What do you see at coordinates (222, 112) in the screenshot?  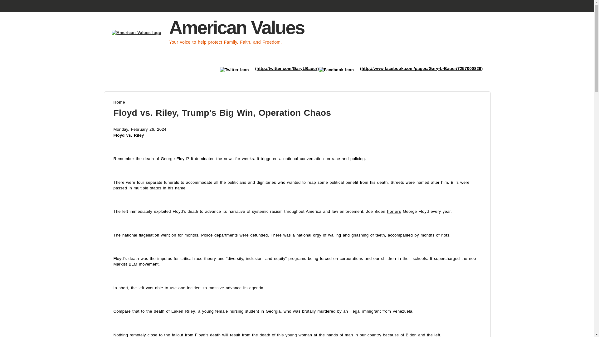 I see `Floyd vs. Riley, Trump's Big Win, Operation Chaos` at bounding box center [222, 112].